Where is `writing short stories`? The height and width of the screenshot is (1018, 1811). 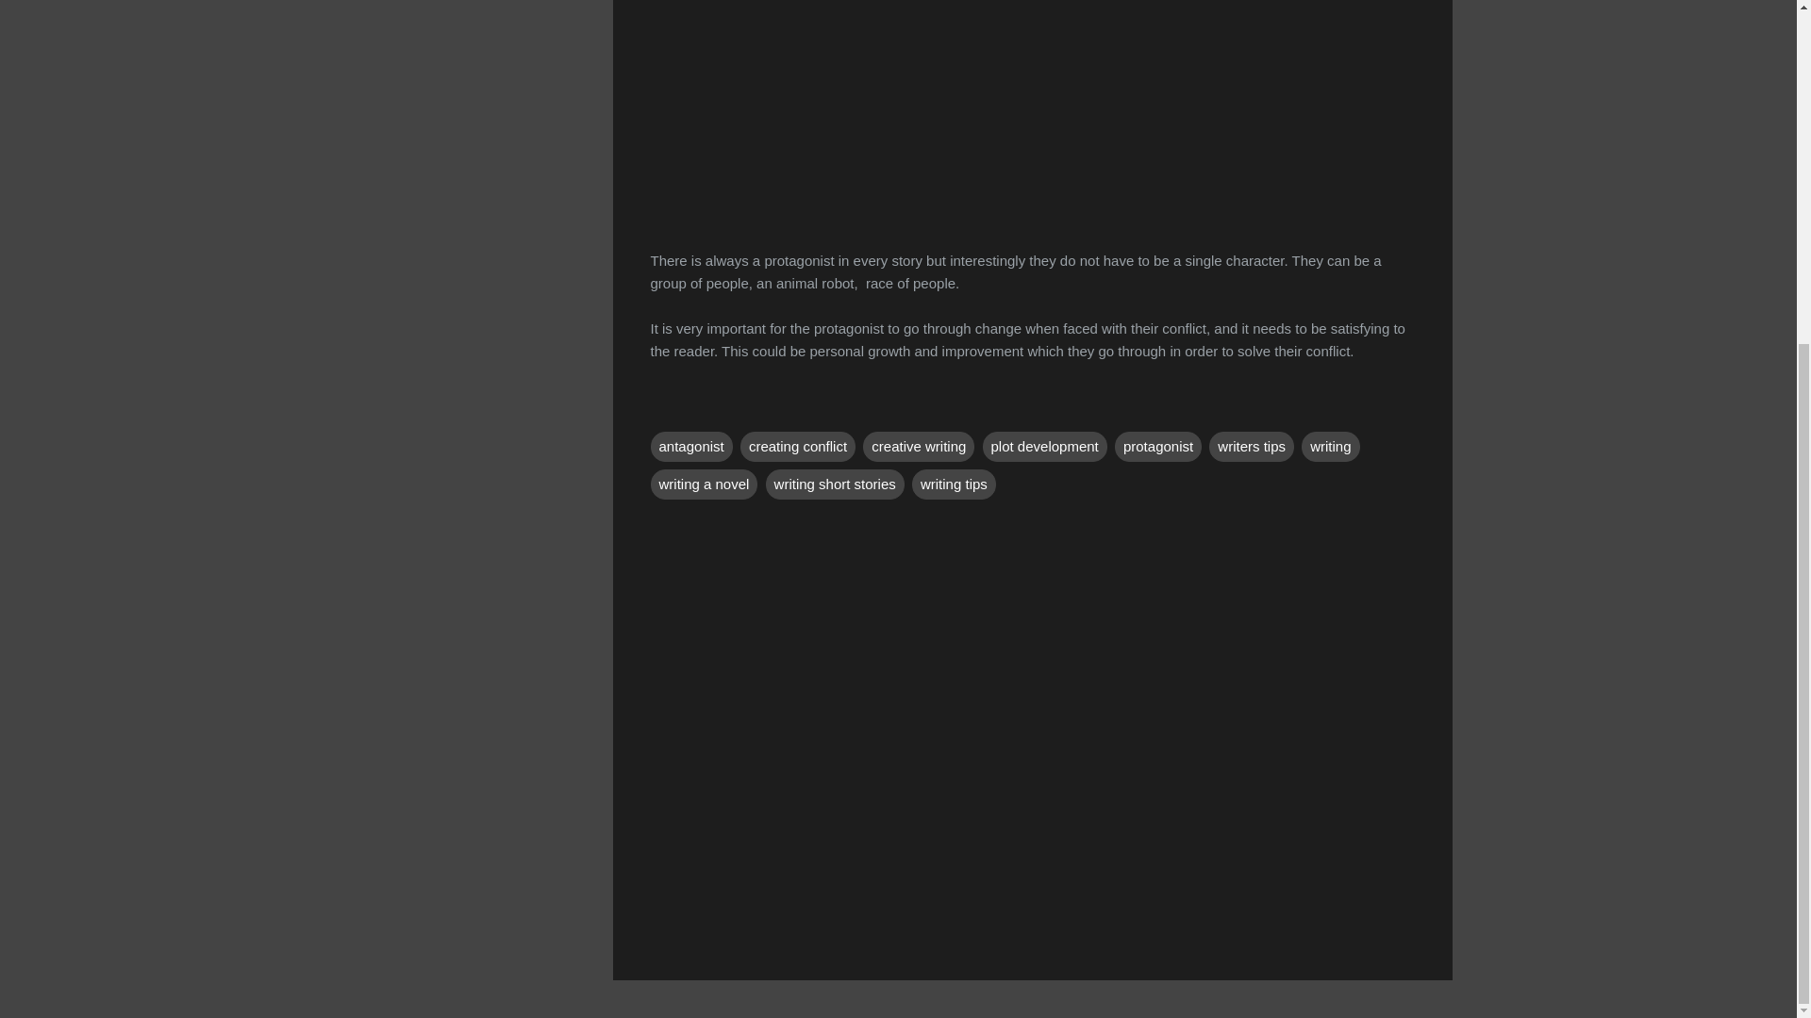 writing short stories is located at coordinates (835, 484).